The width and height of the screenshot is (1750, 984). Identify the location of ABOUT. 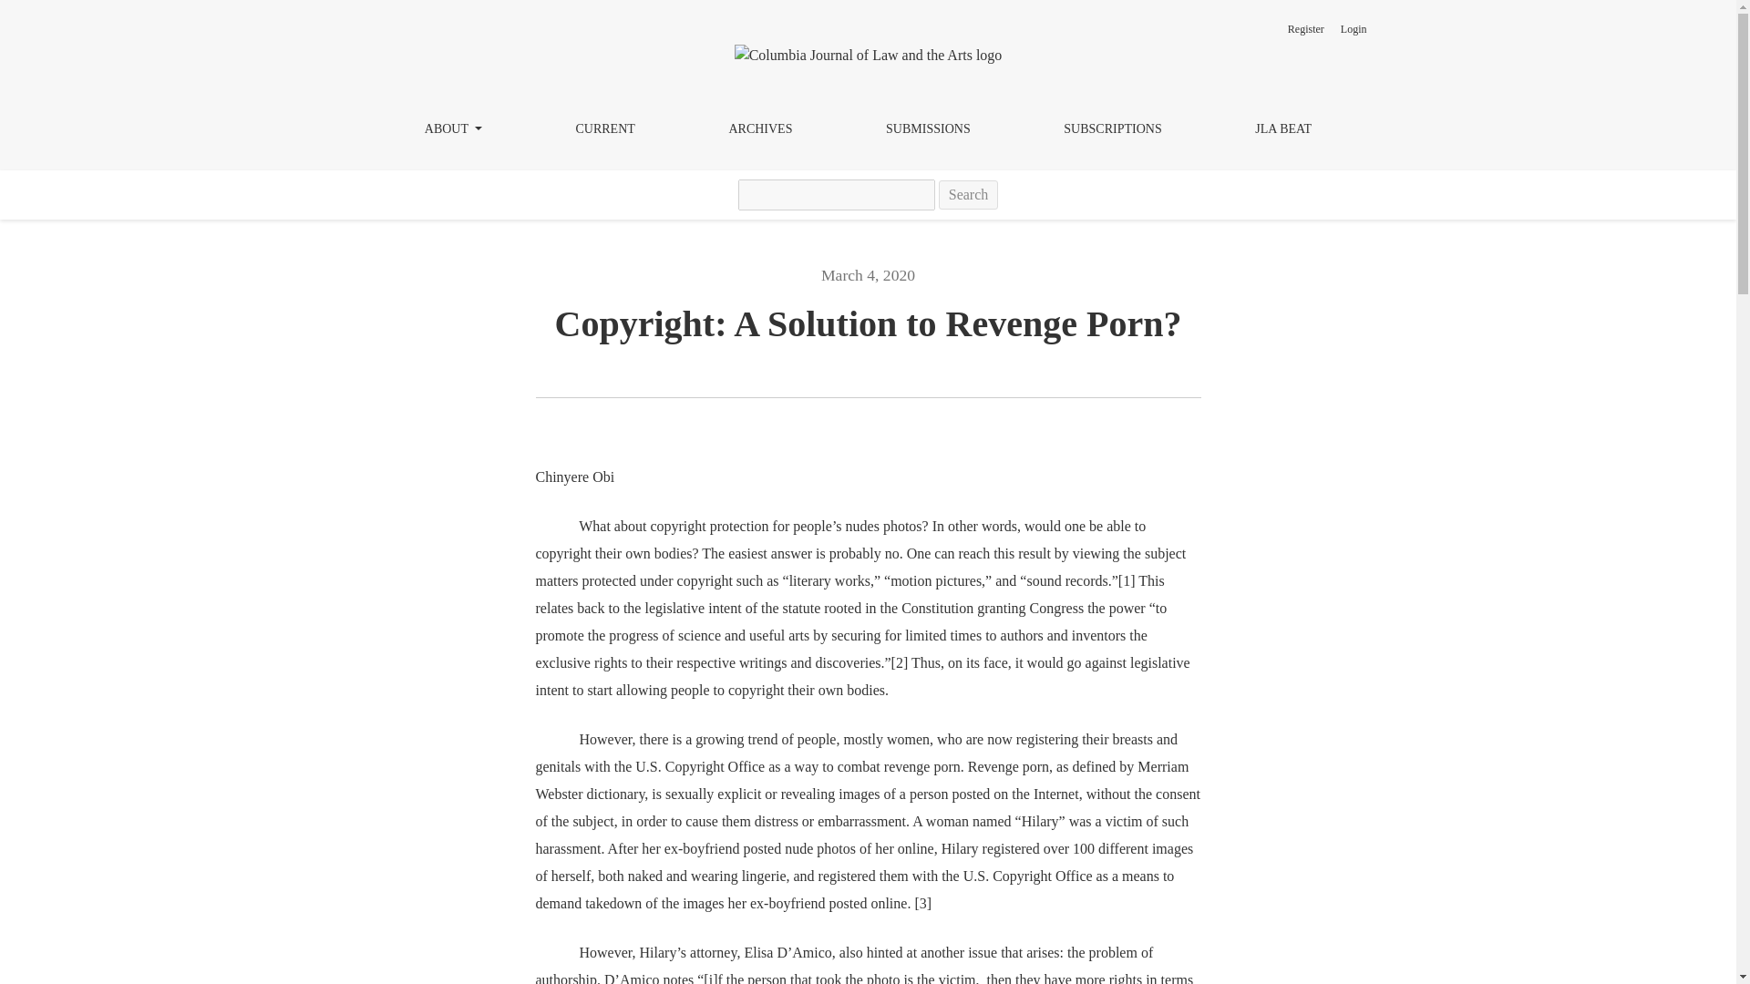
(453, 129).